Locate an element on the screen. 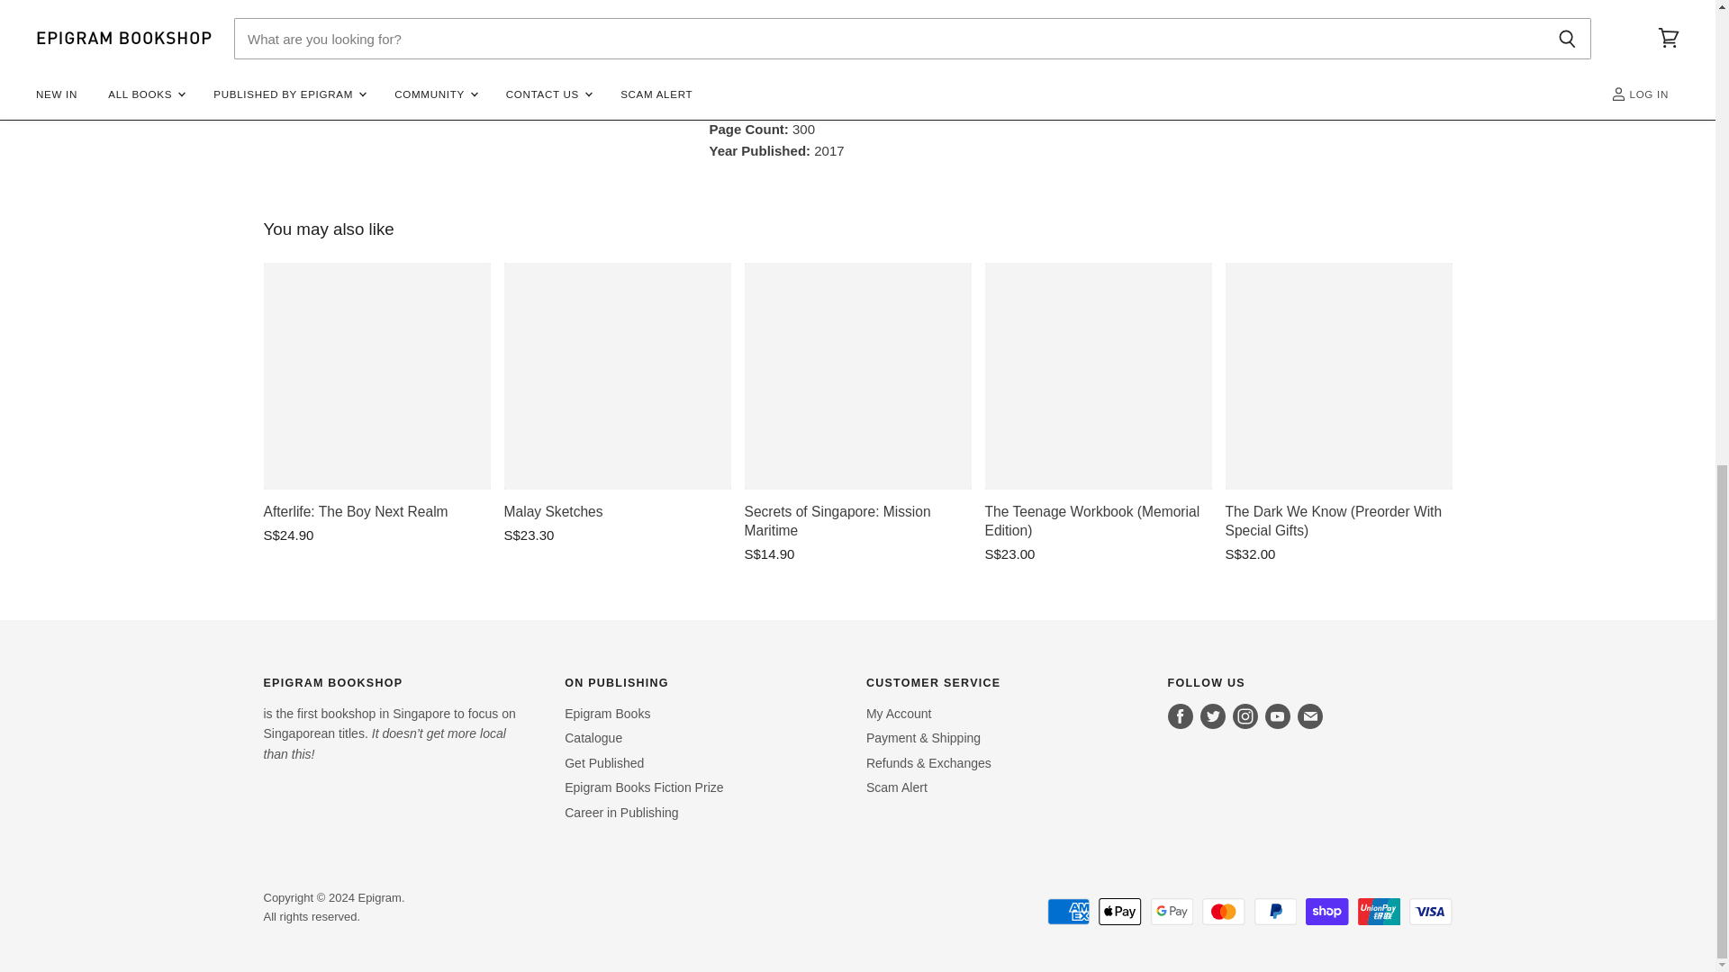 The width and height of the screenshot is (1729, 972). Twitter is located at coordinates (1212, 716).